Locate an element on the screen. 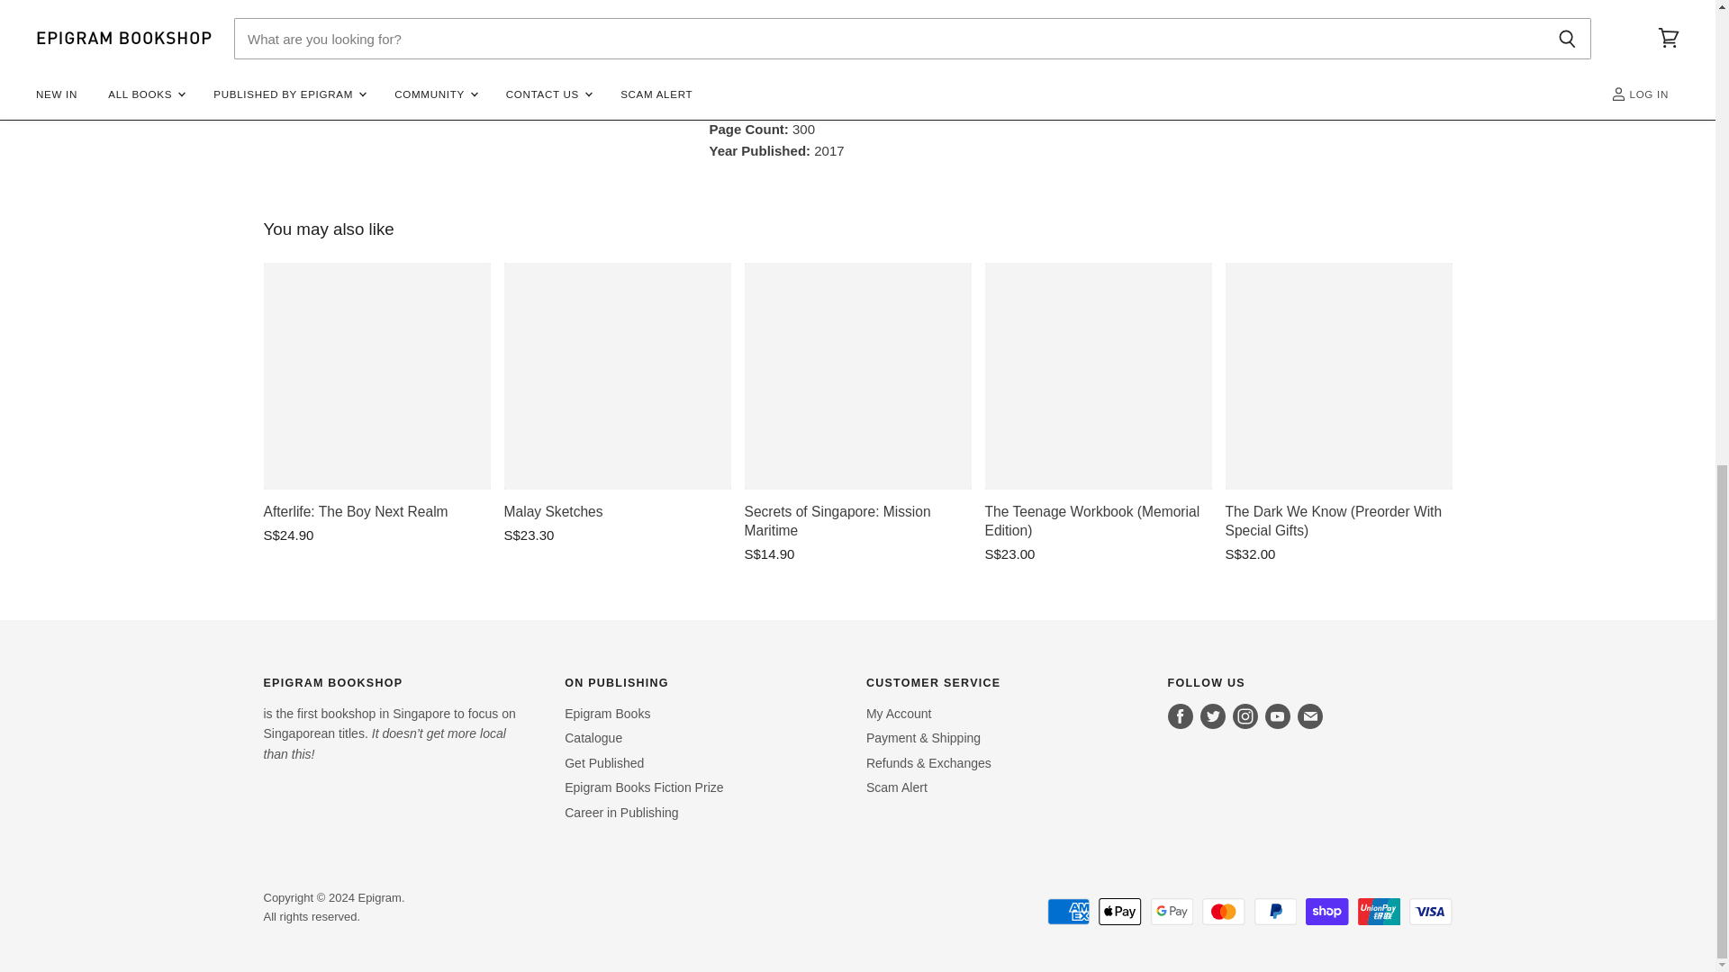 The width and height of the screenshot is (1729, 972). Twitter is located at coordinates (1212, 716).